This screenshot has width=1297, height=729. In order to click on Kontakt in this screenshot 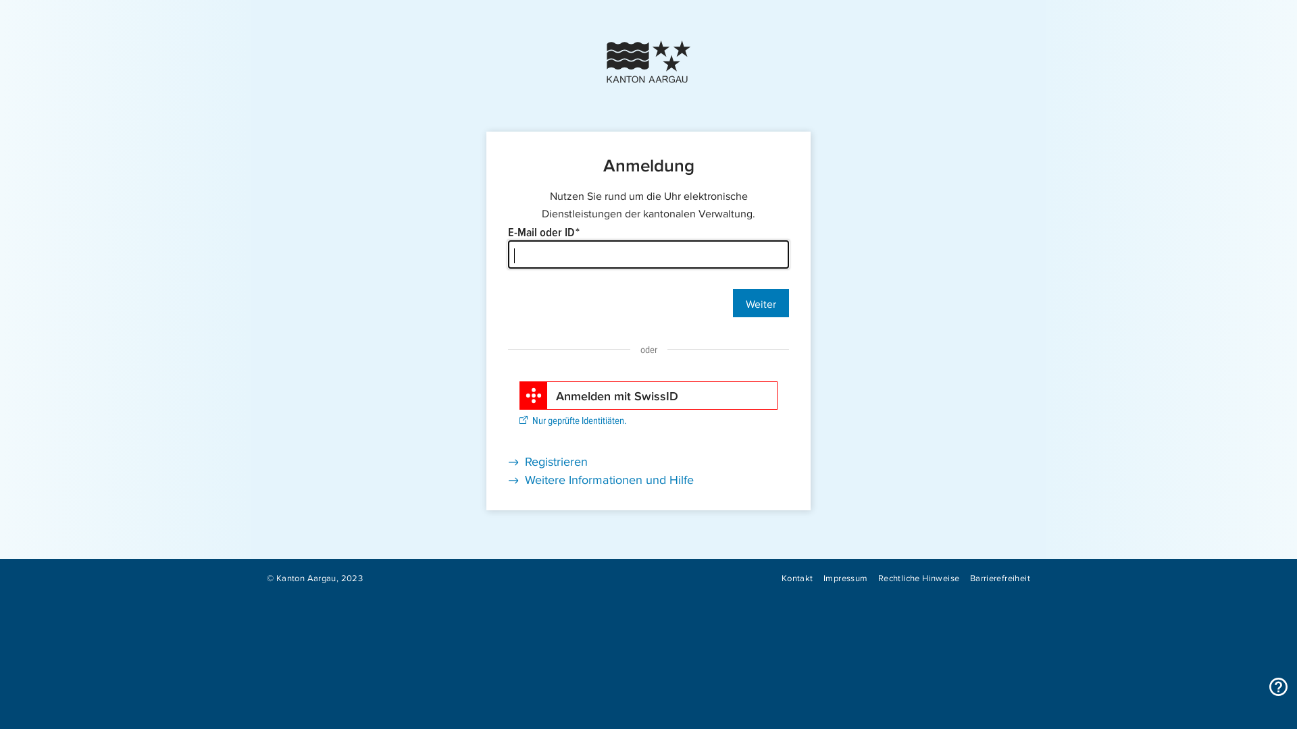, I will do `click(797, 577)`.